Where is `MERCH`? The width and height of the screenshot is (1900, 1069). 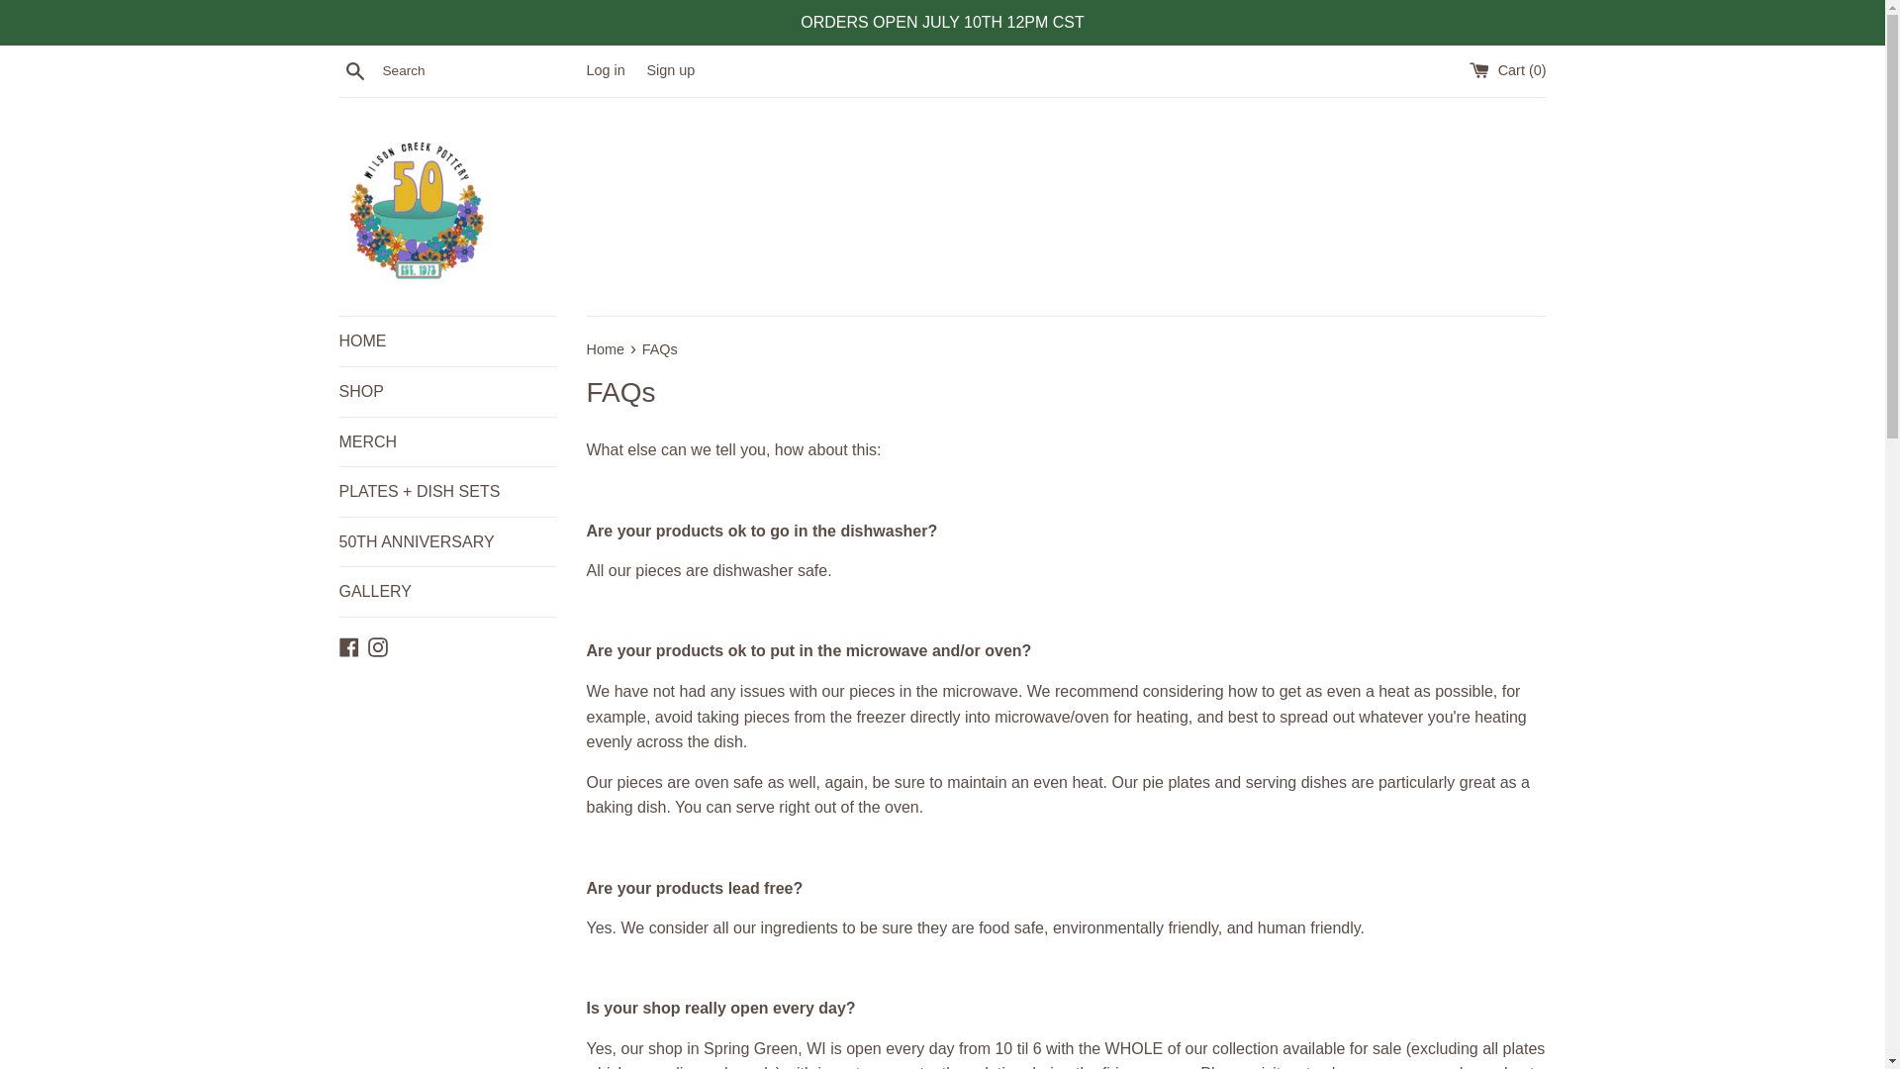
MERCH is located at coordinates (447, 441).